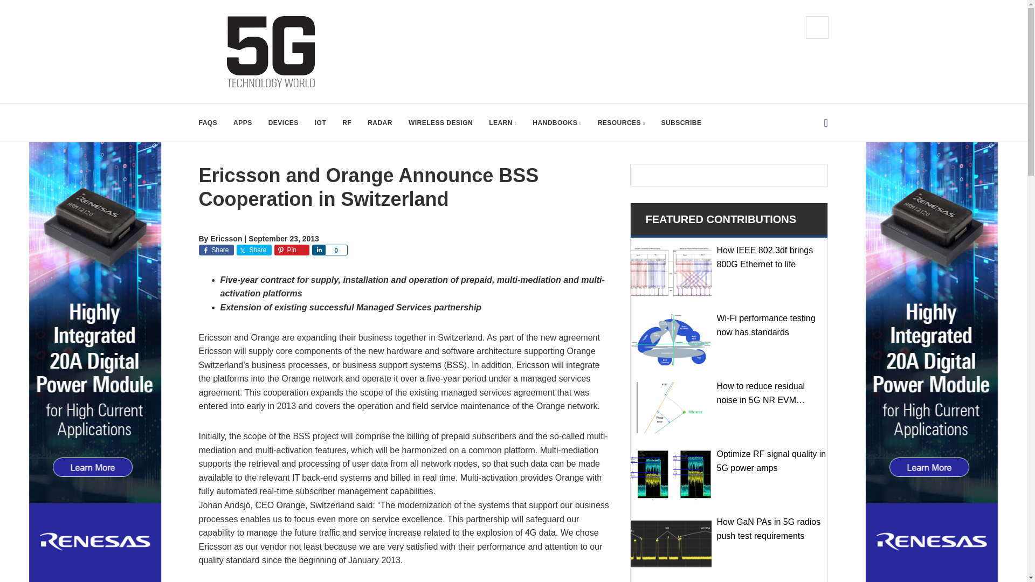  I want to click on DEVICES, so click(284, 123).